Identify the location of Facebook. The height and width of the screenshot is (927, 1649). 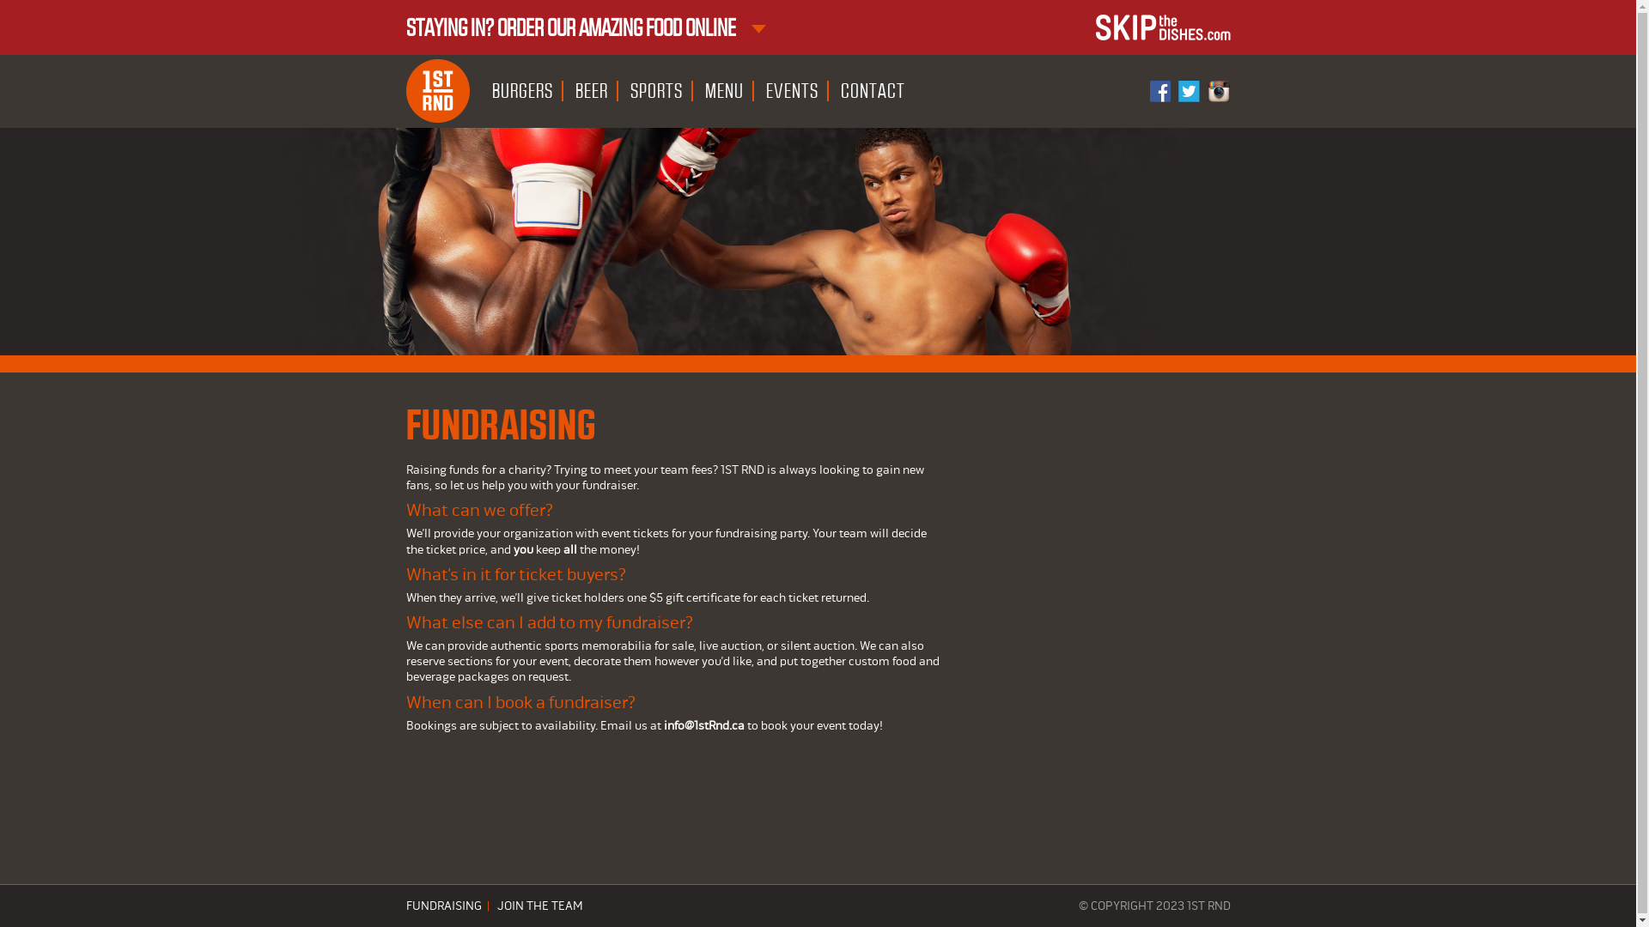
(1161, 91).